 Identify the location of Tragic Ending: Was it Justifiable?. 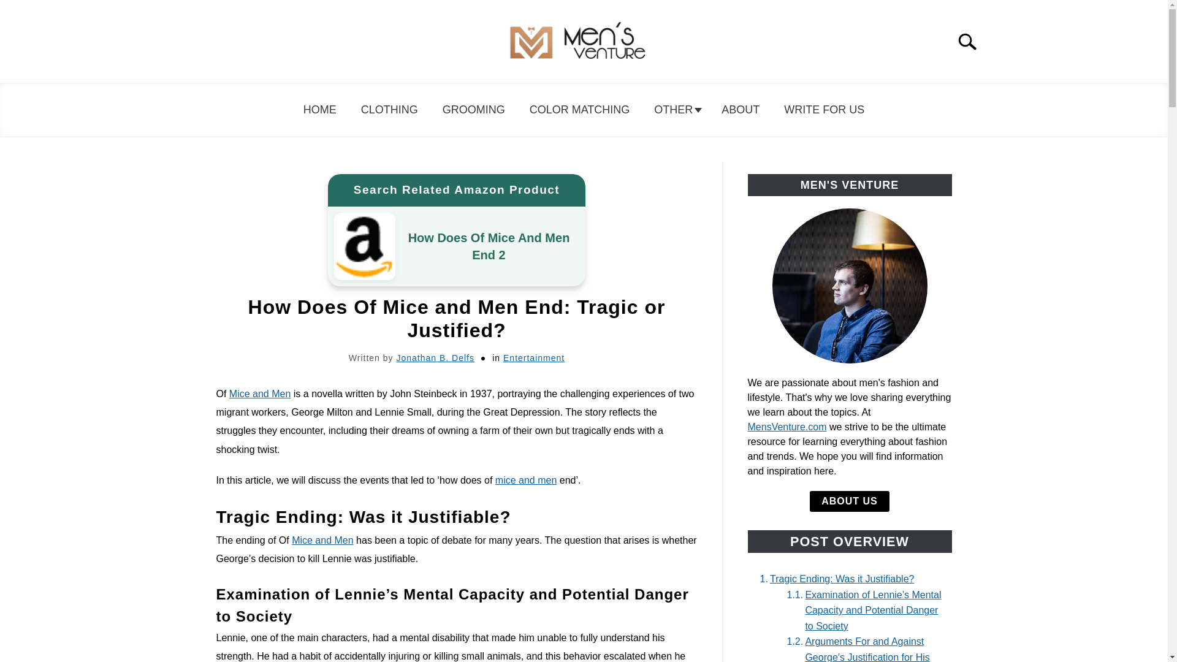
(834, 579).